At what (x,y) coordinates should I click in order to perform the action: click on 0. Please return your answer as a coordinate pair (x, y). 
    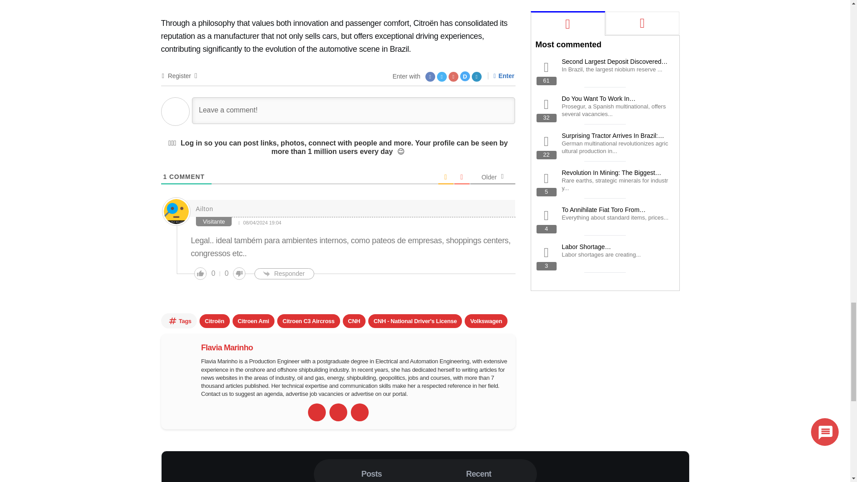
    Looking at the image, I should click on (227, 274).